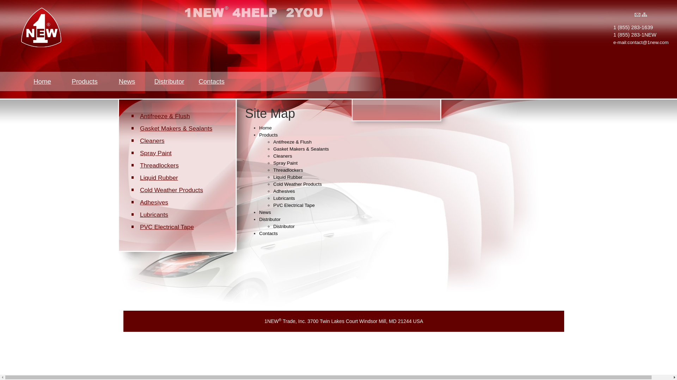 Image resolution: width=677 pixels, height=380 pixels. What do you see at coordinates (212, 82) in the screenshot?
I see `Contacts` at bounding box center [212, 82].